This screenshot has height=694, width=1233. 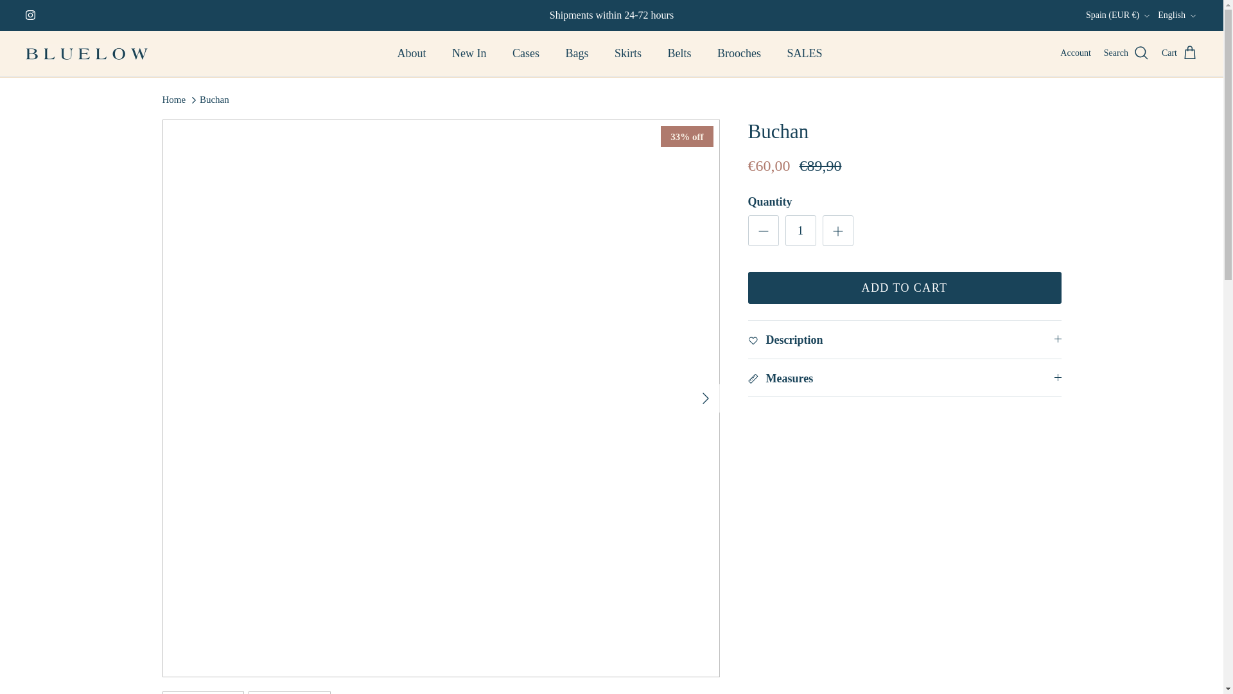 I want to click on Minus, so click(x=763, y=231).